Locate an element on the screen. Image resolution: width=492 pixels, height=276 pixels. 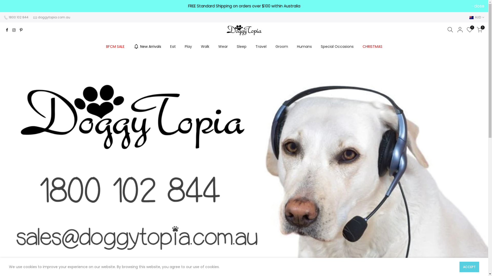
Travel is located at coordinates (261, 47).